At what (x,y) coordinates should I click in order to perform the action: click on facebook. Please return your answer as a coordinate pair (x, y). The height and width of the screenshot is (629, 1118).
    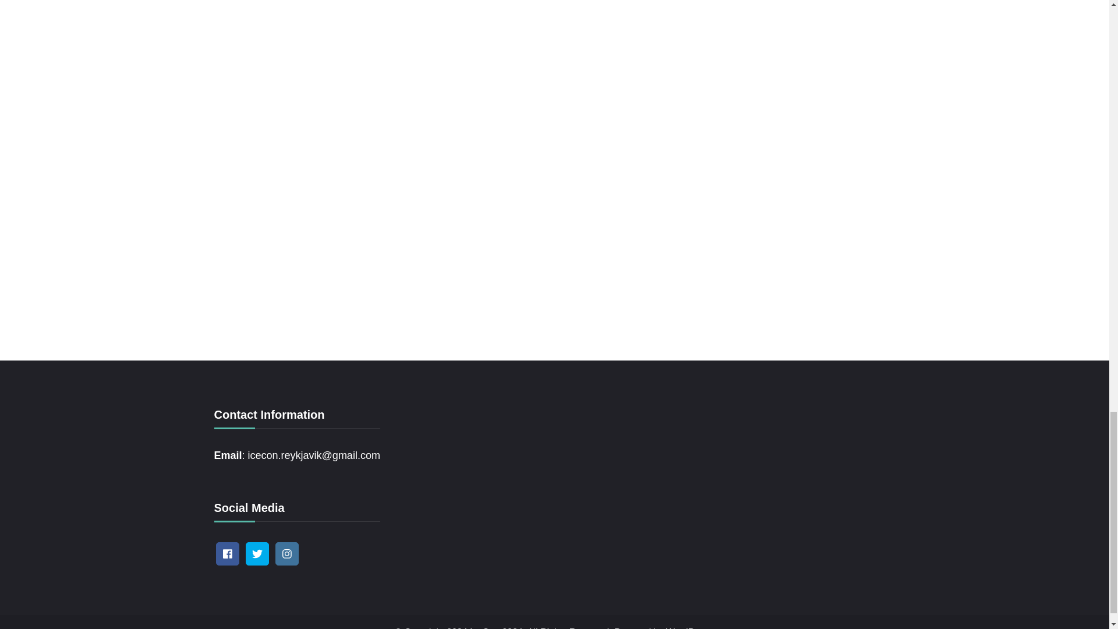
    Looking at the image, I should click on (227, 553).